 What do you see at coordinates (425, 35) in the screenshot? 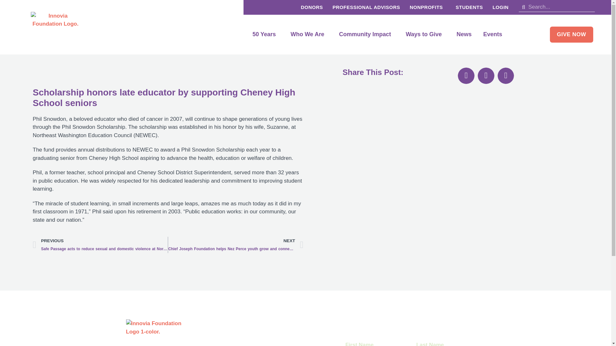
I see `Ways to Give` at bounding box center [425, 35].